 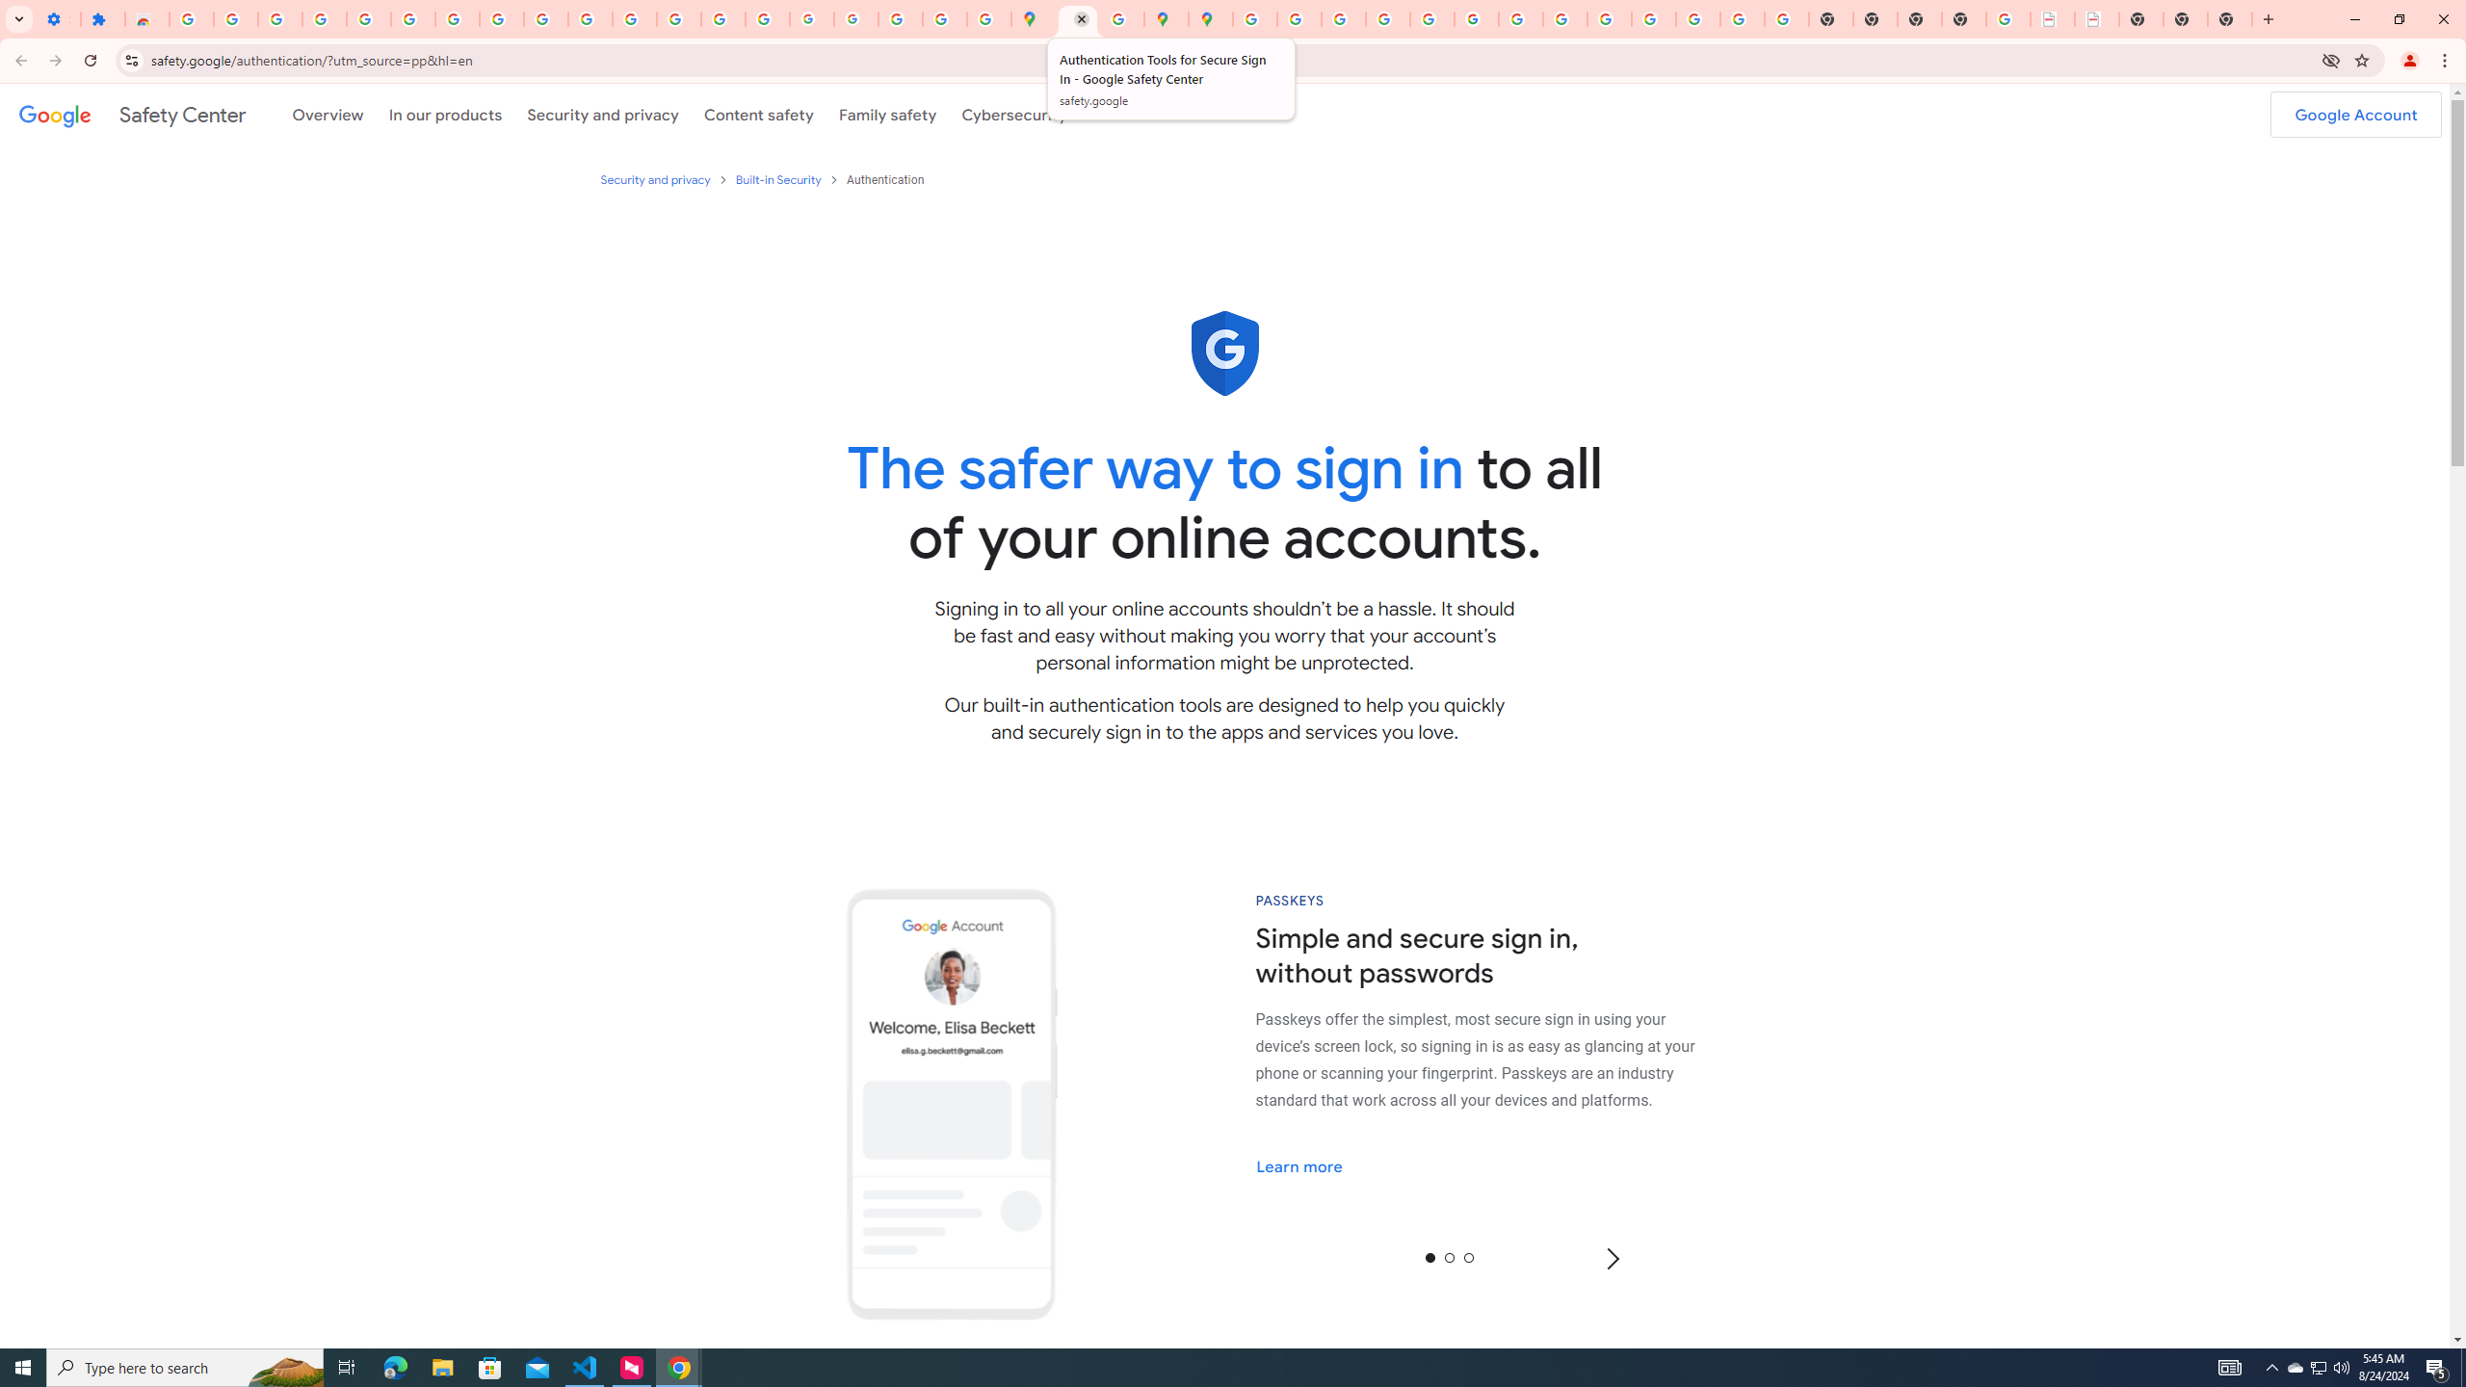 What do you see at coordinates (133, 114) in the screenshot?
I see `Safety Center` at bounding box center [133, 114].